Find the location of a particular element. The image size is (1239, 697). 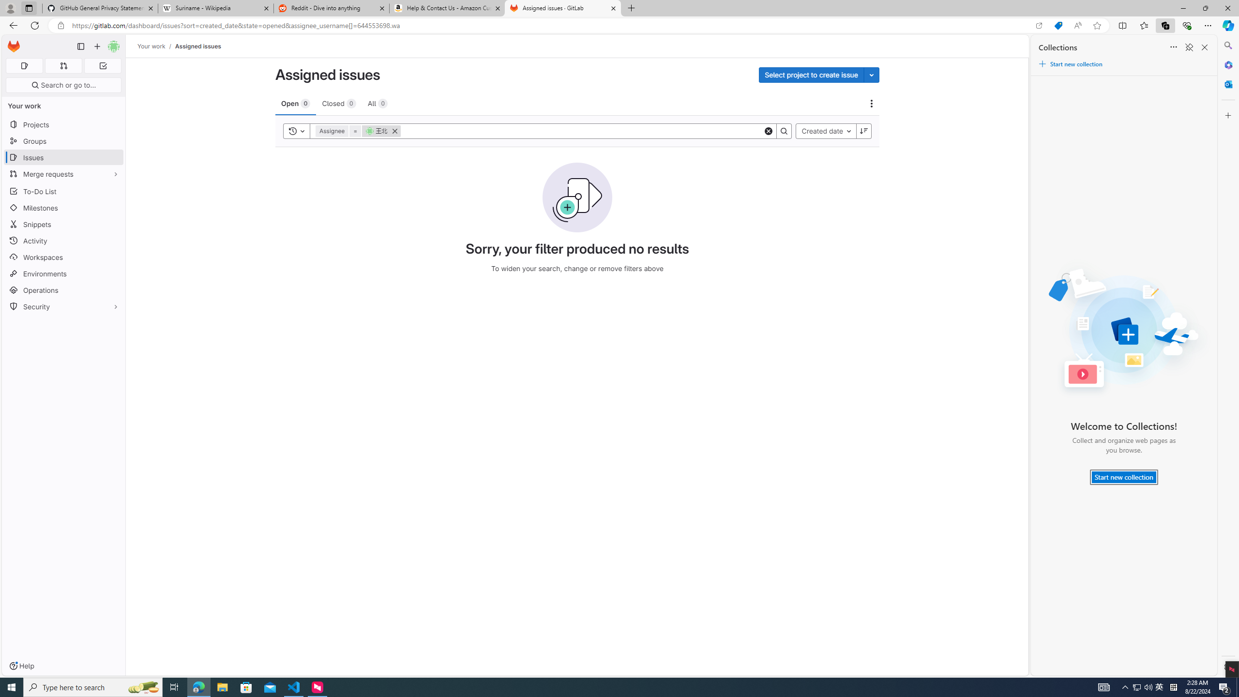

Help & Contact Us - Amazon Customer Service is located at coordinates (447, 8).